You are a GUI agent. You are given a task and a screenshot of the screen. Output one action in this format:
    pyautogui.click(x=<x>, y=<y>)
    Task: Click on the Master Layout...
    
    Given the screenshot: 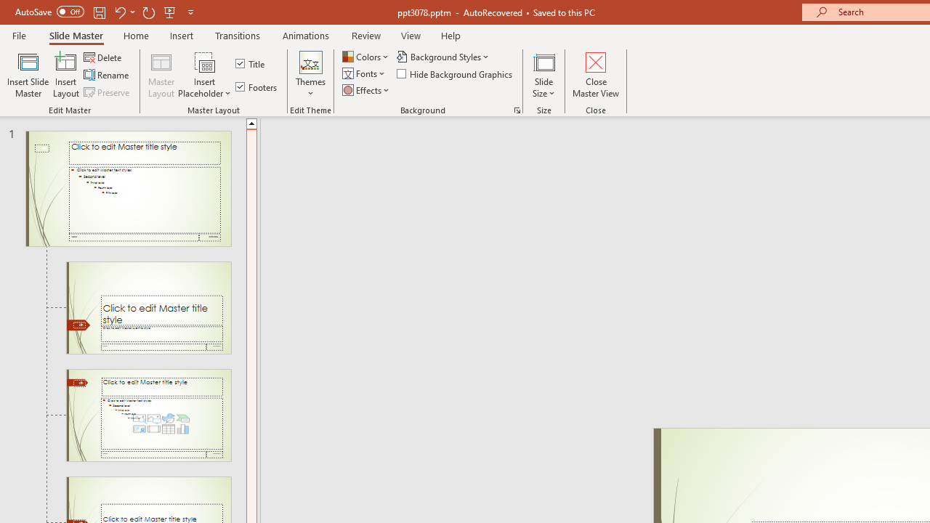 What is the action you would take?
    pyautogui.click(x=161, y=74)
    